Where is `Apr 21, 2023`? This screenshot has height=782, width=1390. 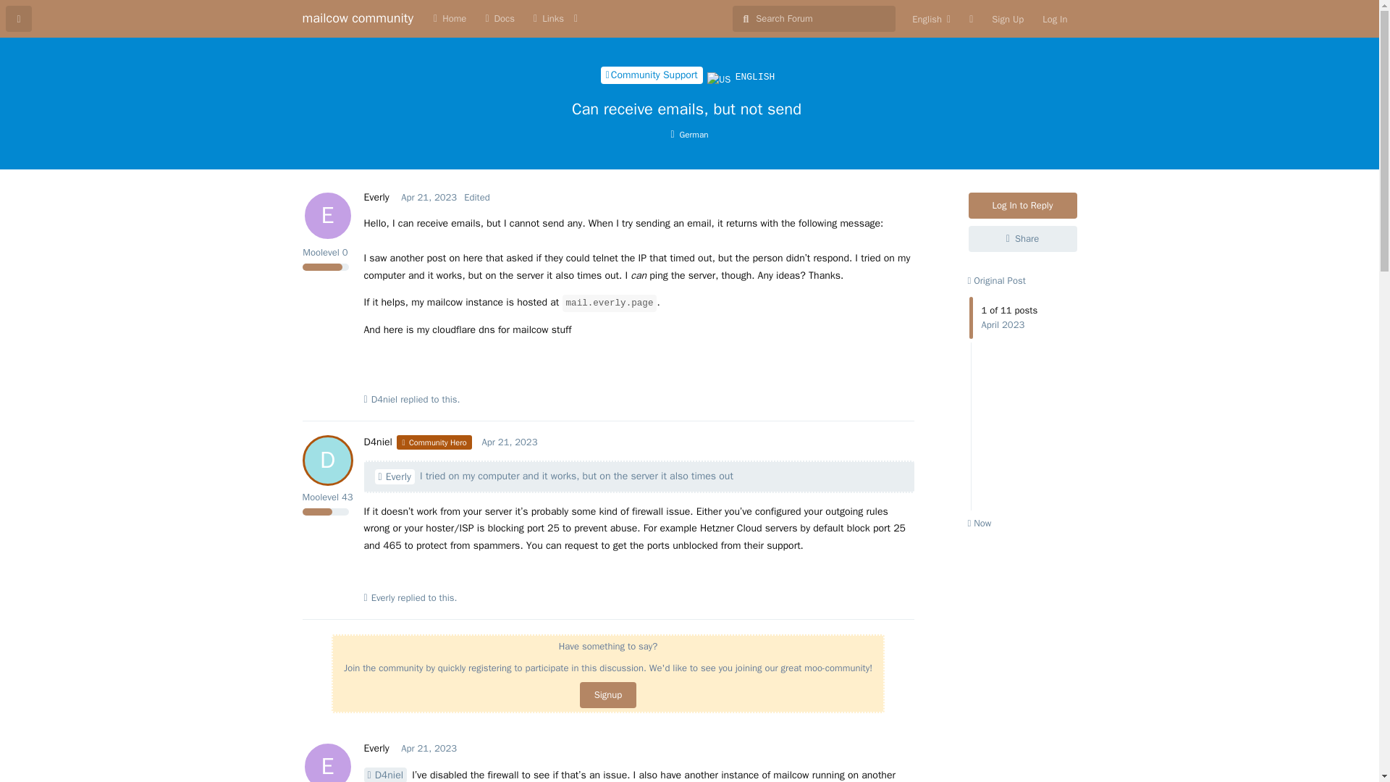 Apr 21, 2023 is located at coordinates (1054, 19).